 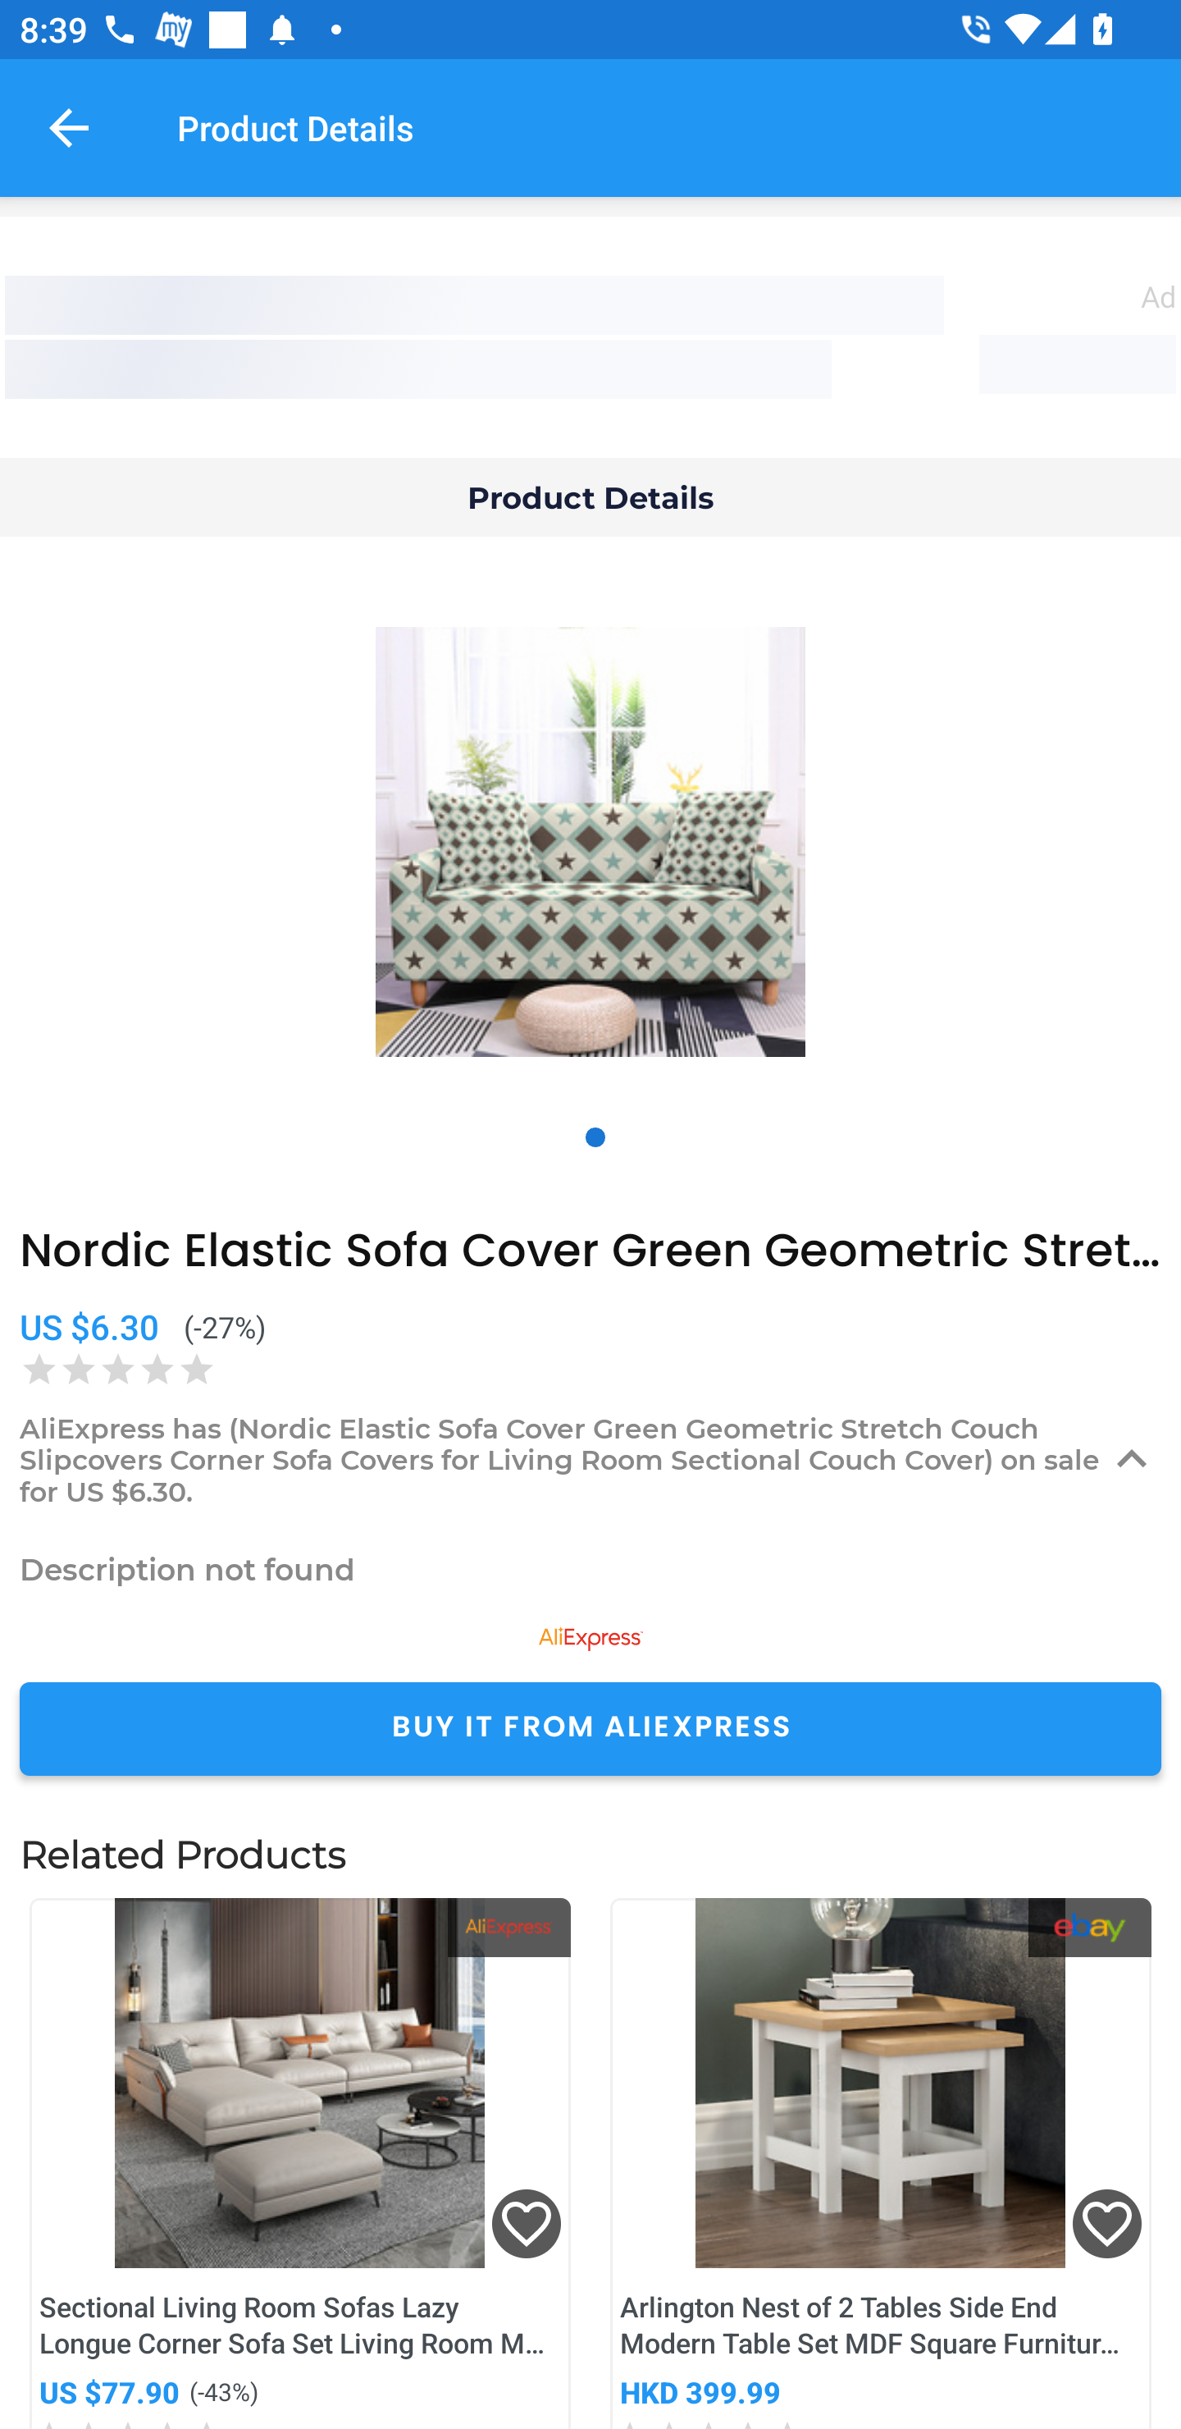 What do you see at coordinates (590, 1728) in the screenshot?
I see `BUY IT FROM ALIEXPRESS` at bounding box center [590, 1728].